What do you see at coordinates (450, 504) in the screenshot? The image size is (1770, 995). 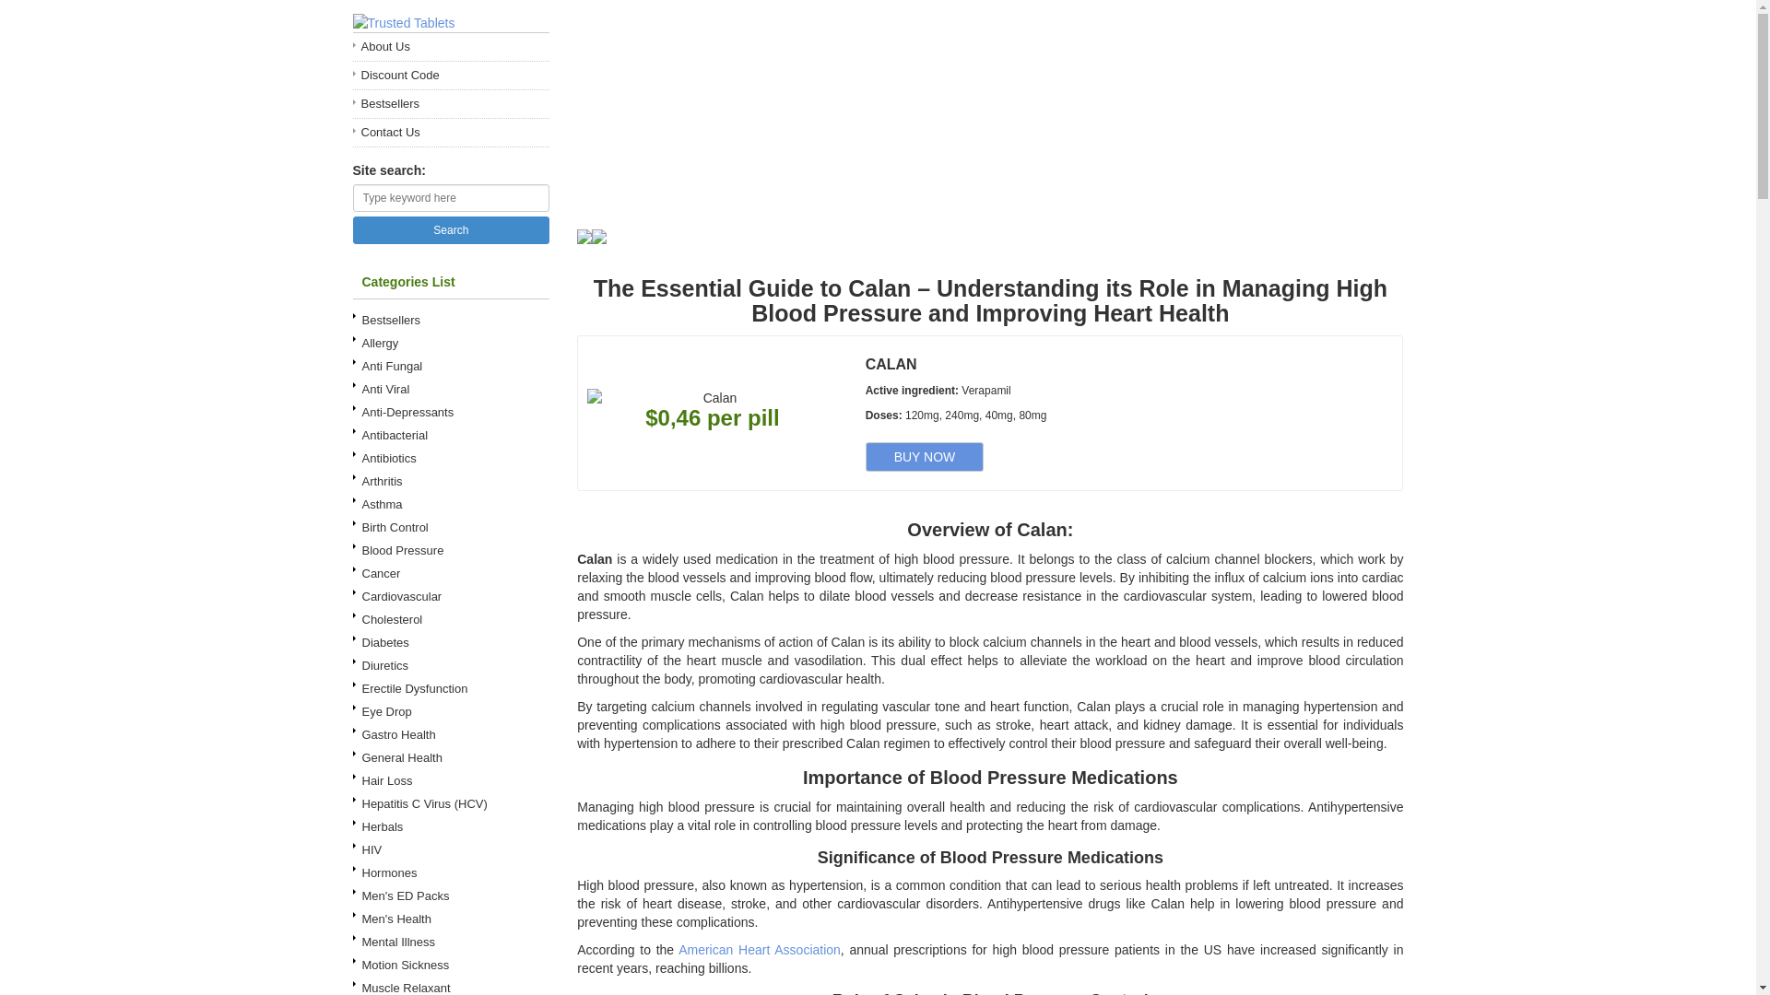 I see `Asthma` at bounding box center [450, 504].